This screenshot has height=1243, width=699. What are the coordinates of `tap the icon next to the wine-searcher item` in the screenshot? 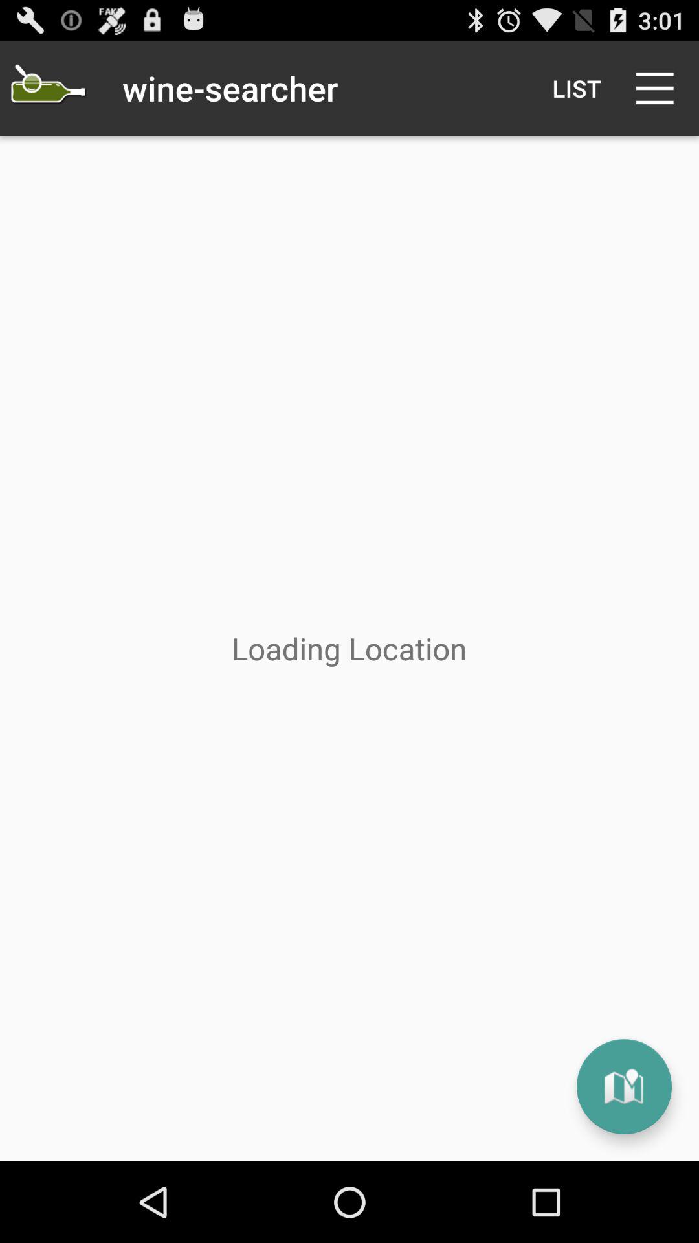 It's located at (47, 88).